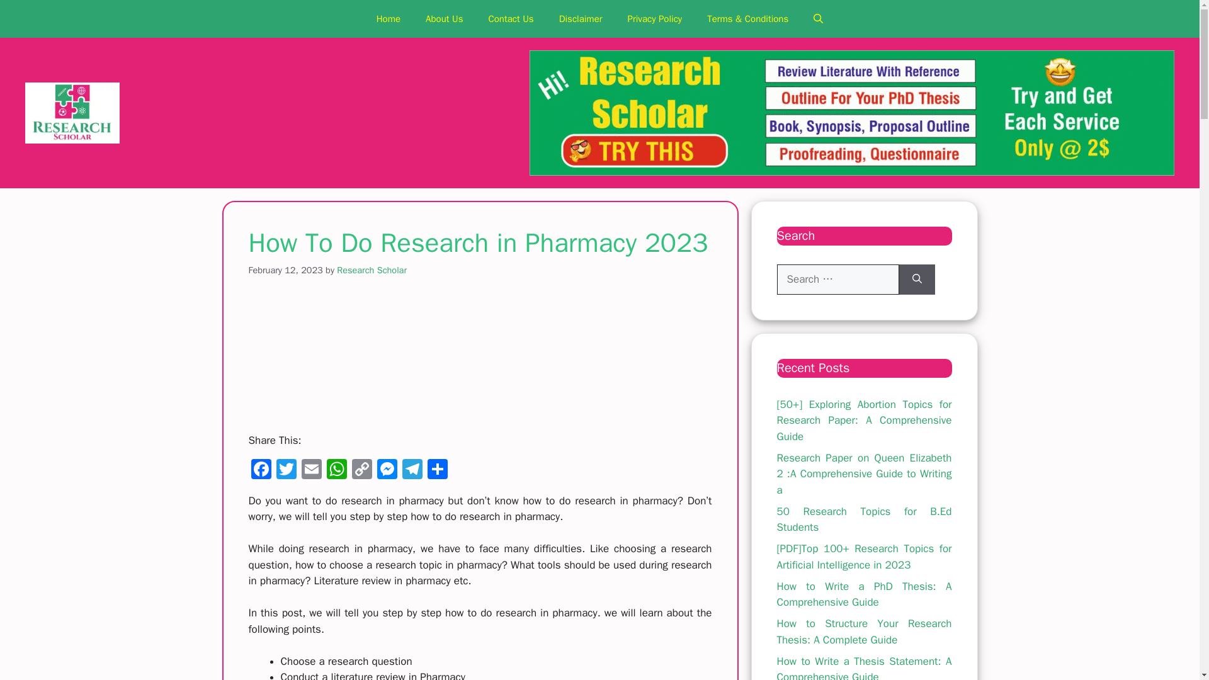 The height and width of the screenshot is (680, 1209). I want to click on Messenger, so click(386, 471).